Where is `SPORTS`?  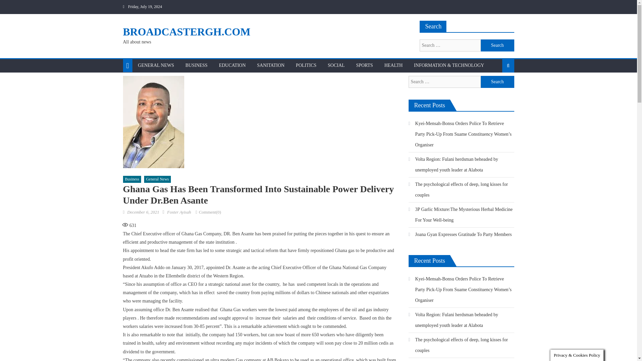
SPORTS is located at coordinates (364, 66).